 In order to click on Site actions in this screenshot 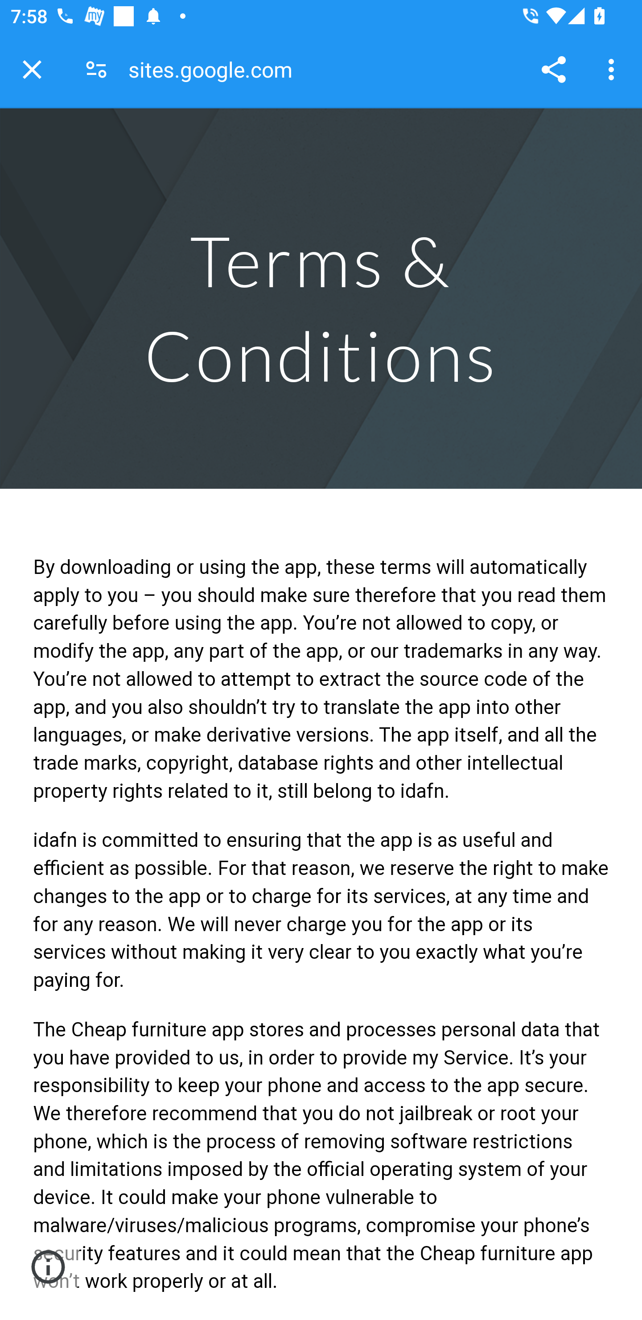, I will do `click(48, 1266)`.